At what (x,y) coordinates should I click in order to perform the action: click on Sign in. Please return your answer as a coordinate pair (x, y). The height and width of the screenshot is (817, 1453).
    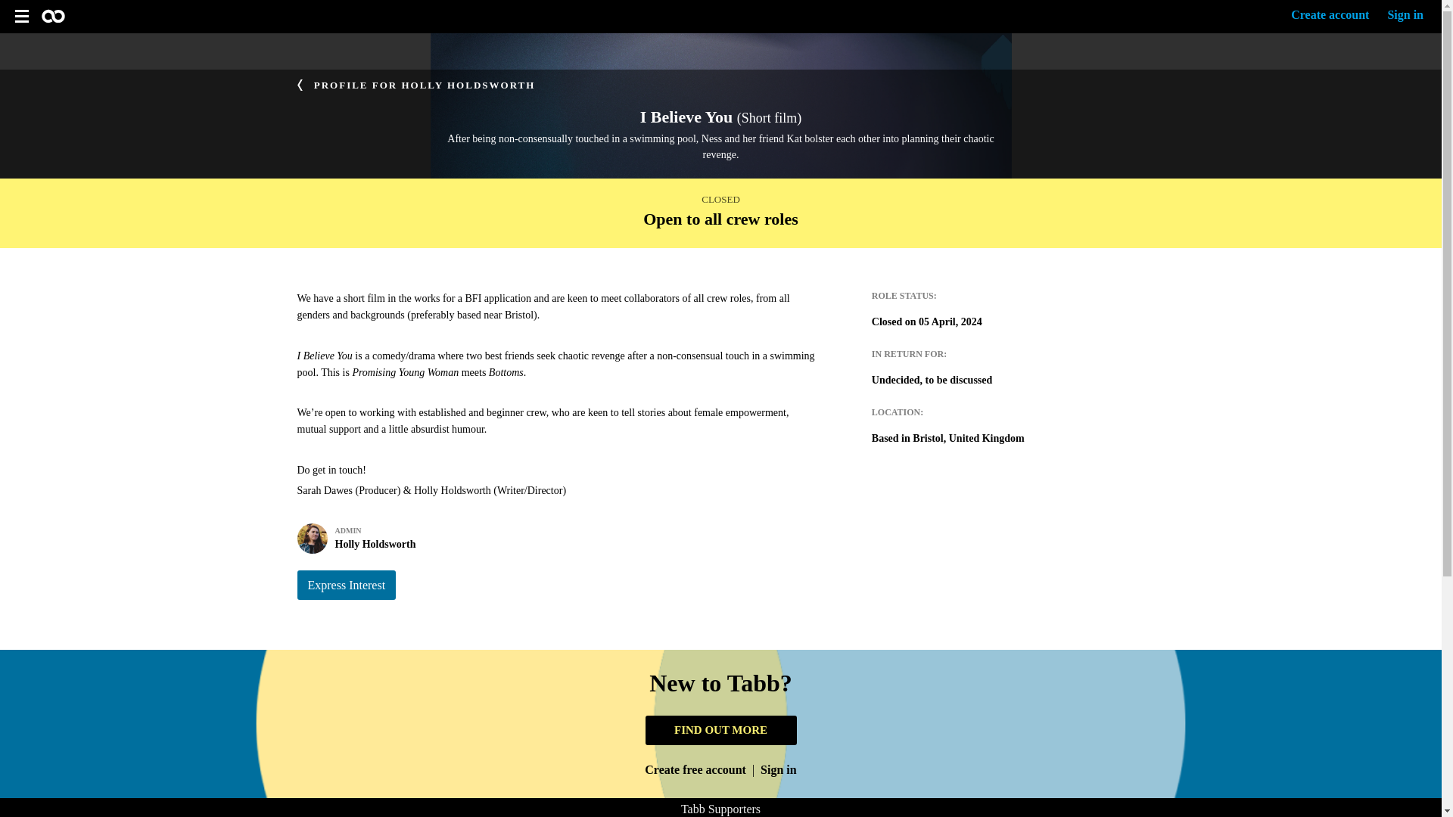
    Looking at the image, I should click on (555, 539).